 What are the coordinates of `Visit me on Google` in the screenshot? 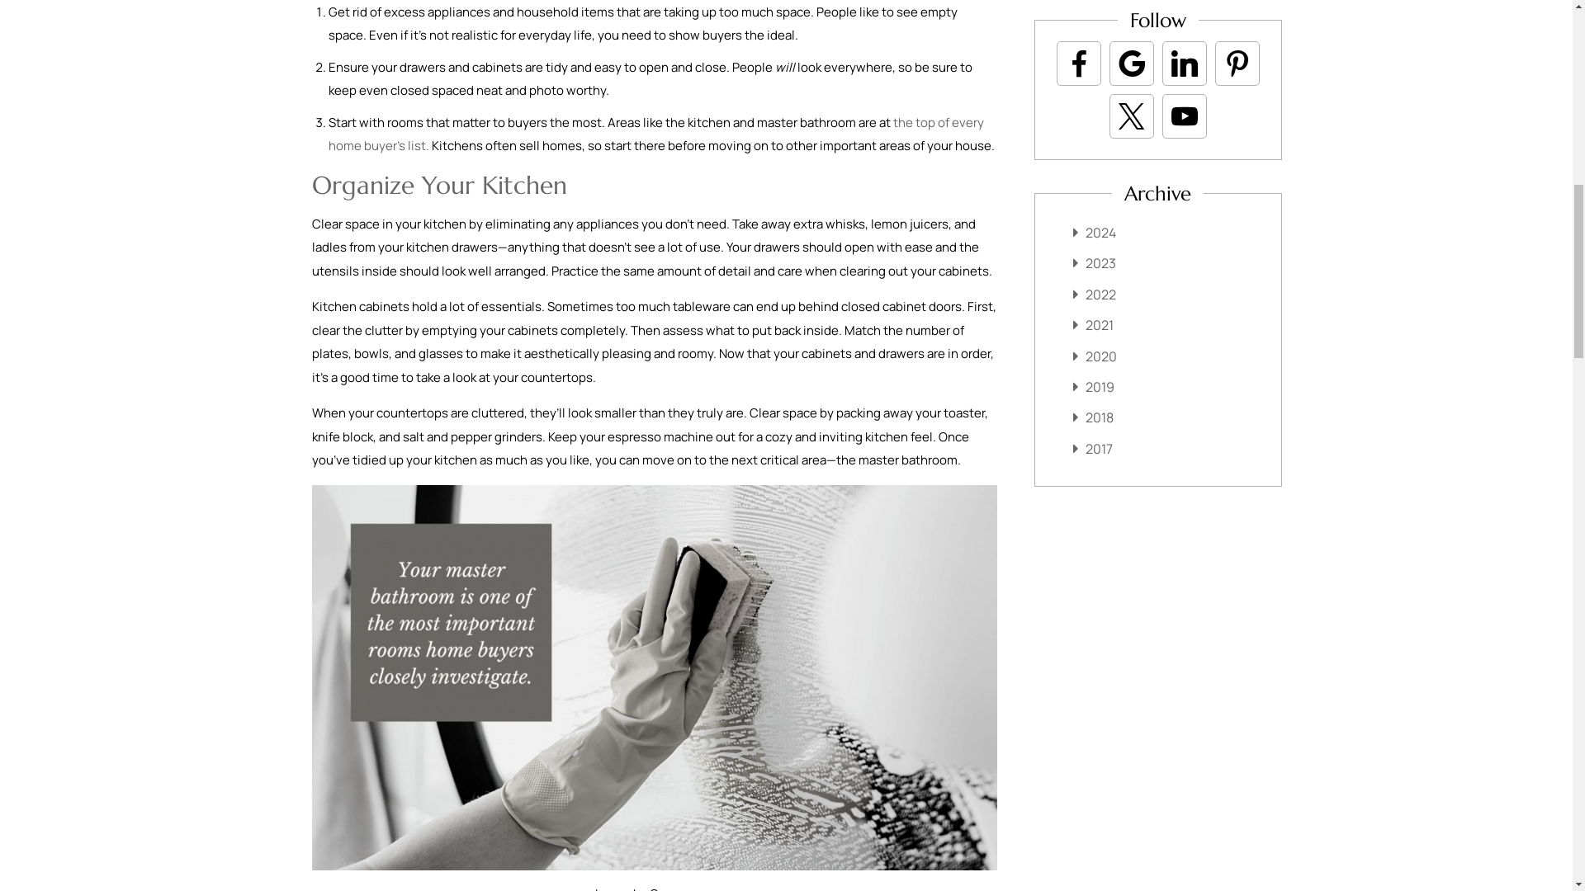 It's located at (1131, 63).